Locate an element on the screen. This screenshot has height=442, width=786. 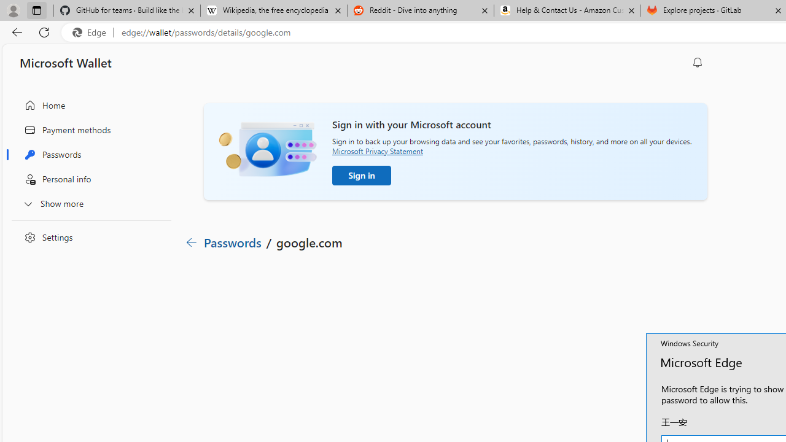
Show more is located at coordinates (88, 203).